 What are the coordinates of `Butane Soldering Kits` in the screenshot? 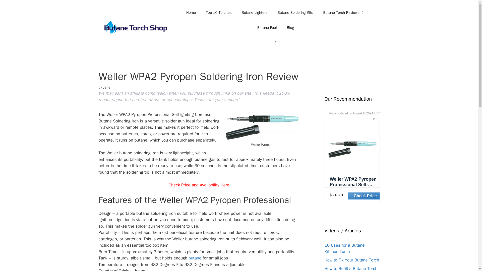 It's located at (295, 13).